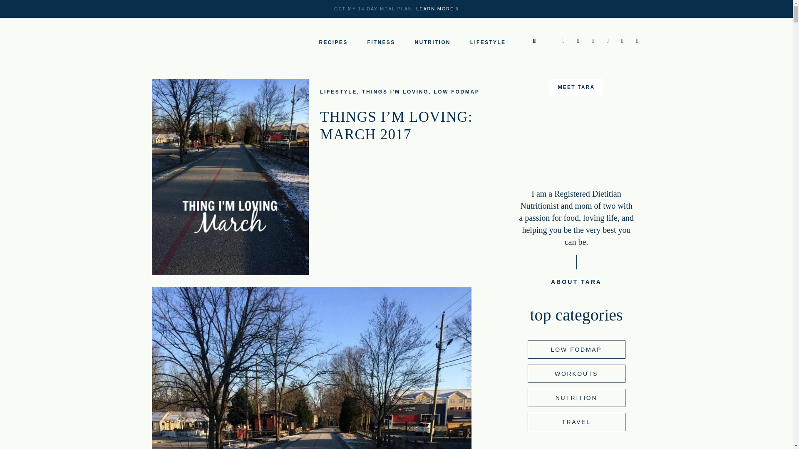 Image resolution: width=799 pixels, height=449 pixels. What do you see at coordinates (432, 42) in the screenshot?
I see `NUTRITION` at bounding box center [432, 42].